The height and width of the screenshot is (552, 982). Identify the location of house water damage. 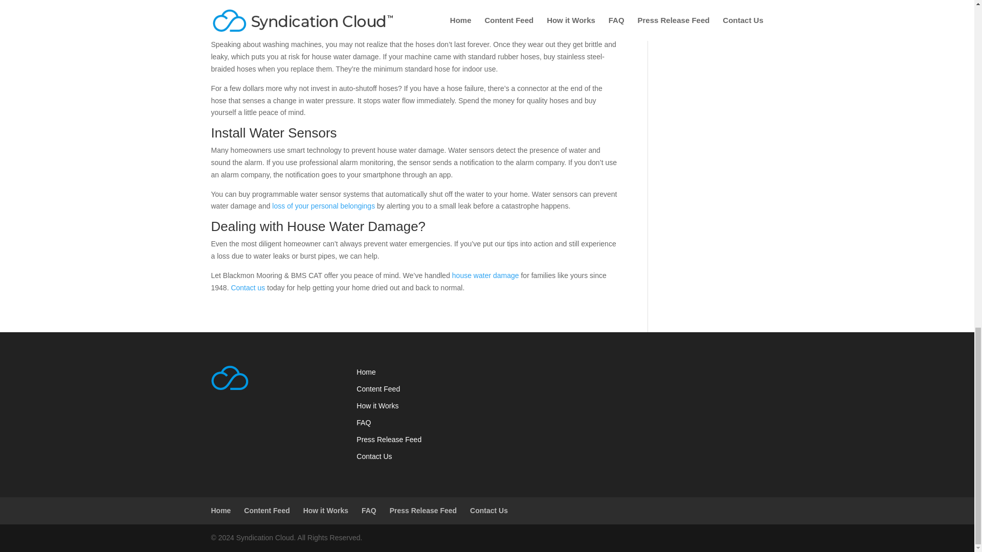
(485, 275).